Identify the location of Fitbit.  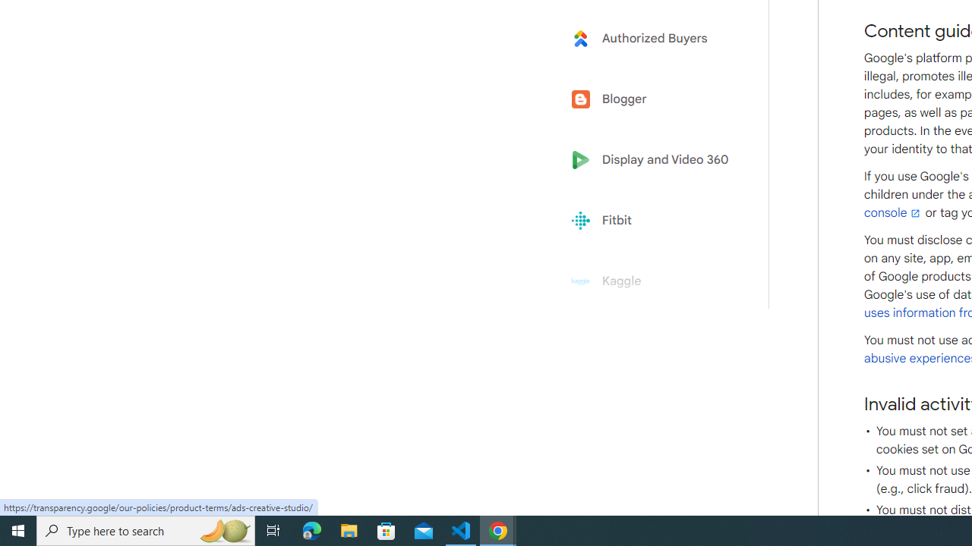
(655, 221).